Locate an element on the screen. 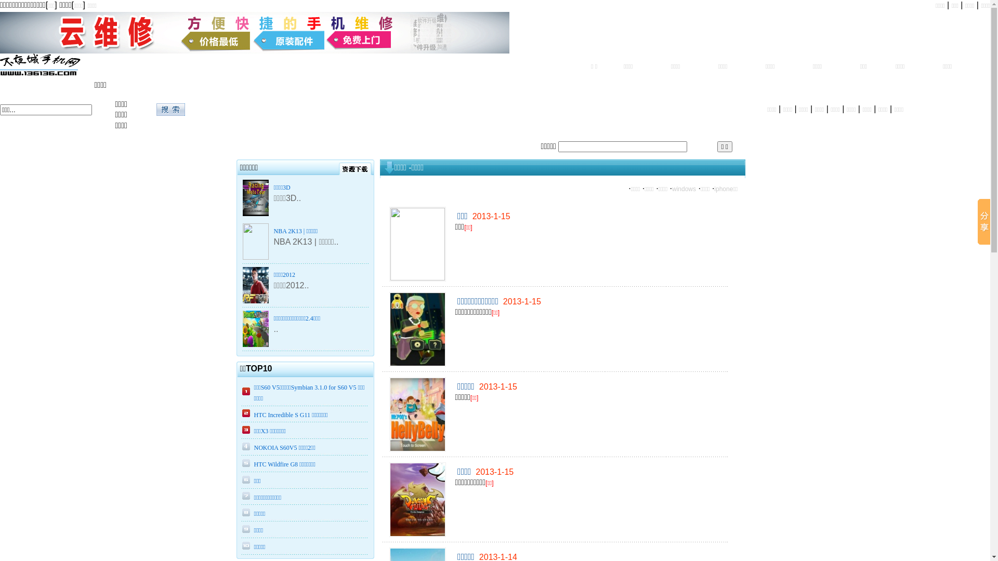 The width and height of the screenshot is (998, 561). top1 is located at coordinates (255, 51).